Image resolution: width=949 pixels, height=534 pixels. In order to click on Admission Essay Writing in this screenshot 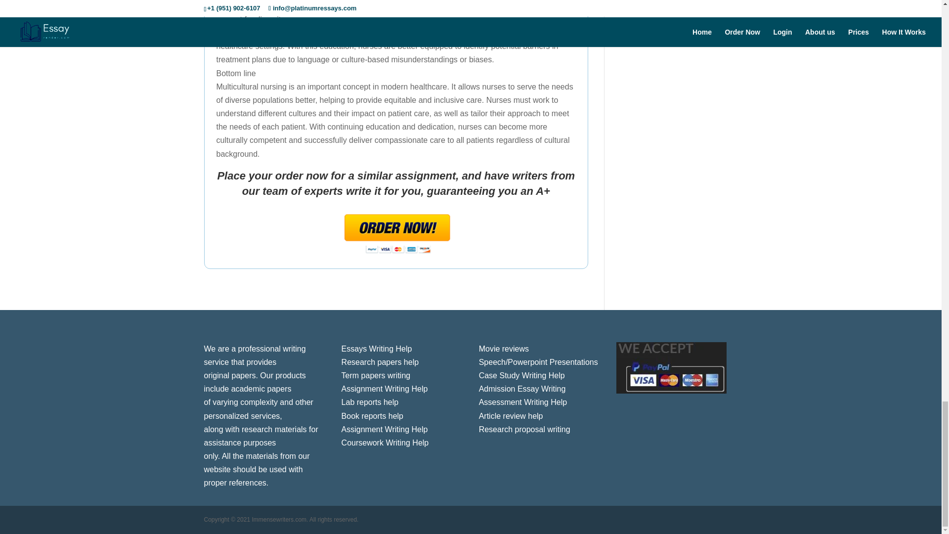, I will do `click(522, 389)`.